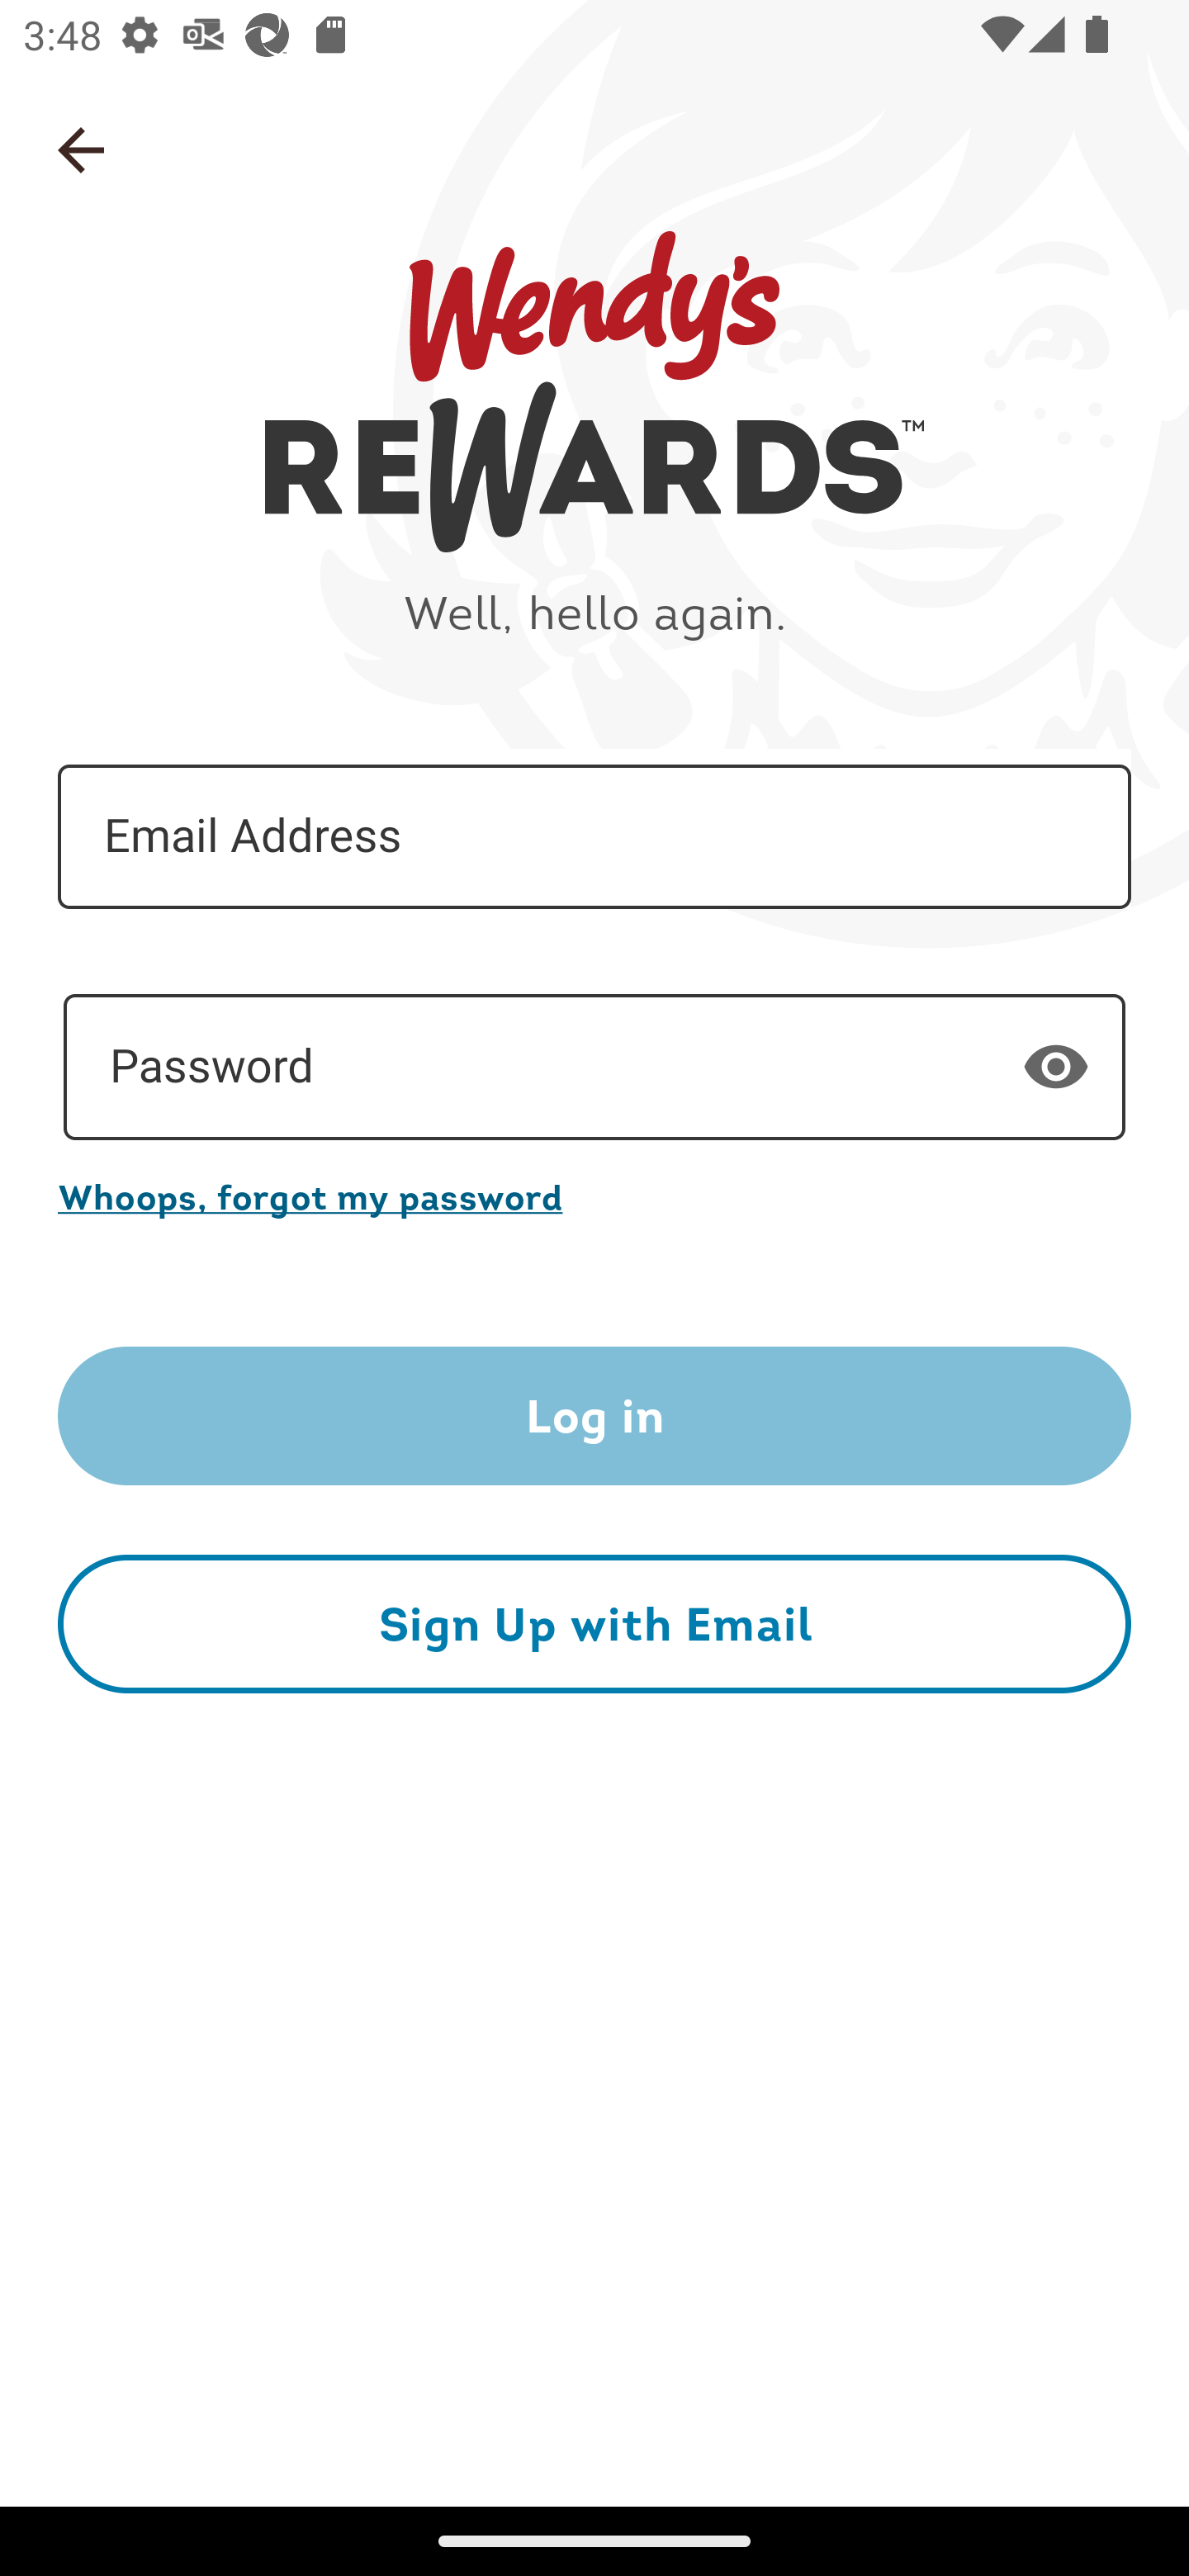 The width and height of the screenshot is (1189, 2576). I want to click on Password, so click(594, 1068).